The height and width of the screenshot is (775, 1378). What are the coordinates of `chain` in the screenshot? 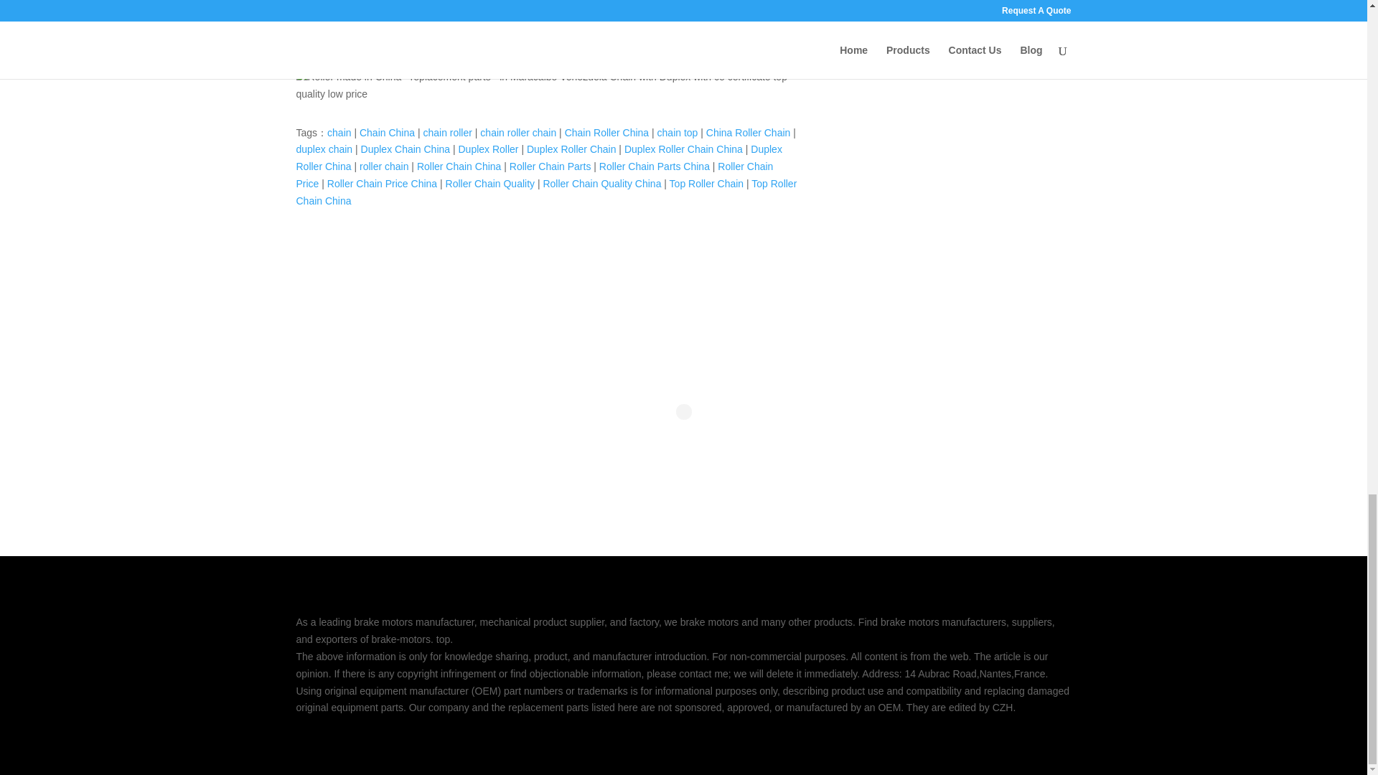 It's located at (339, 132).